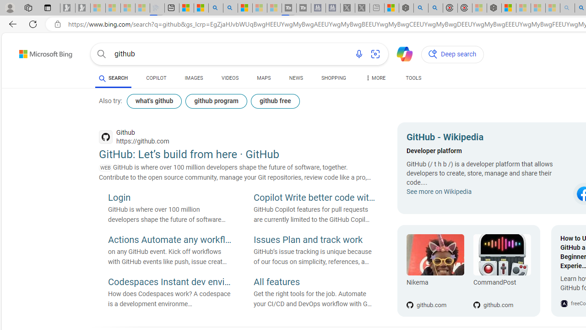 The height and width of the screenshot is (330, 586). I want to click on SHOPPING, so click(333, 80).